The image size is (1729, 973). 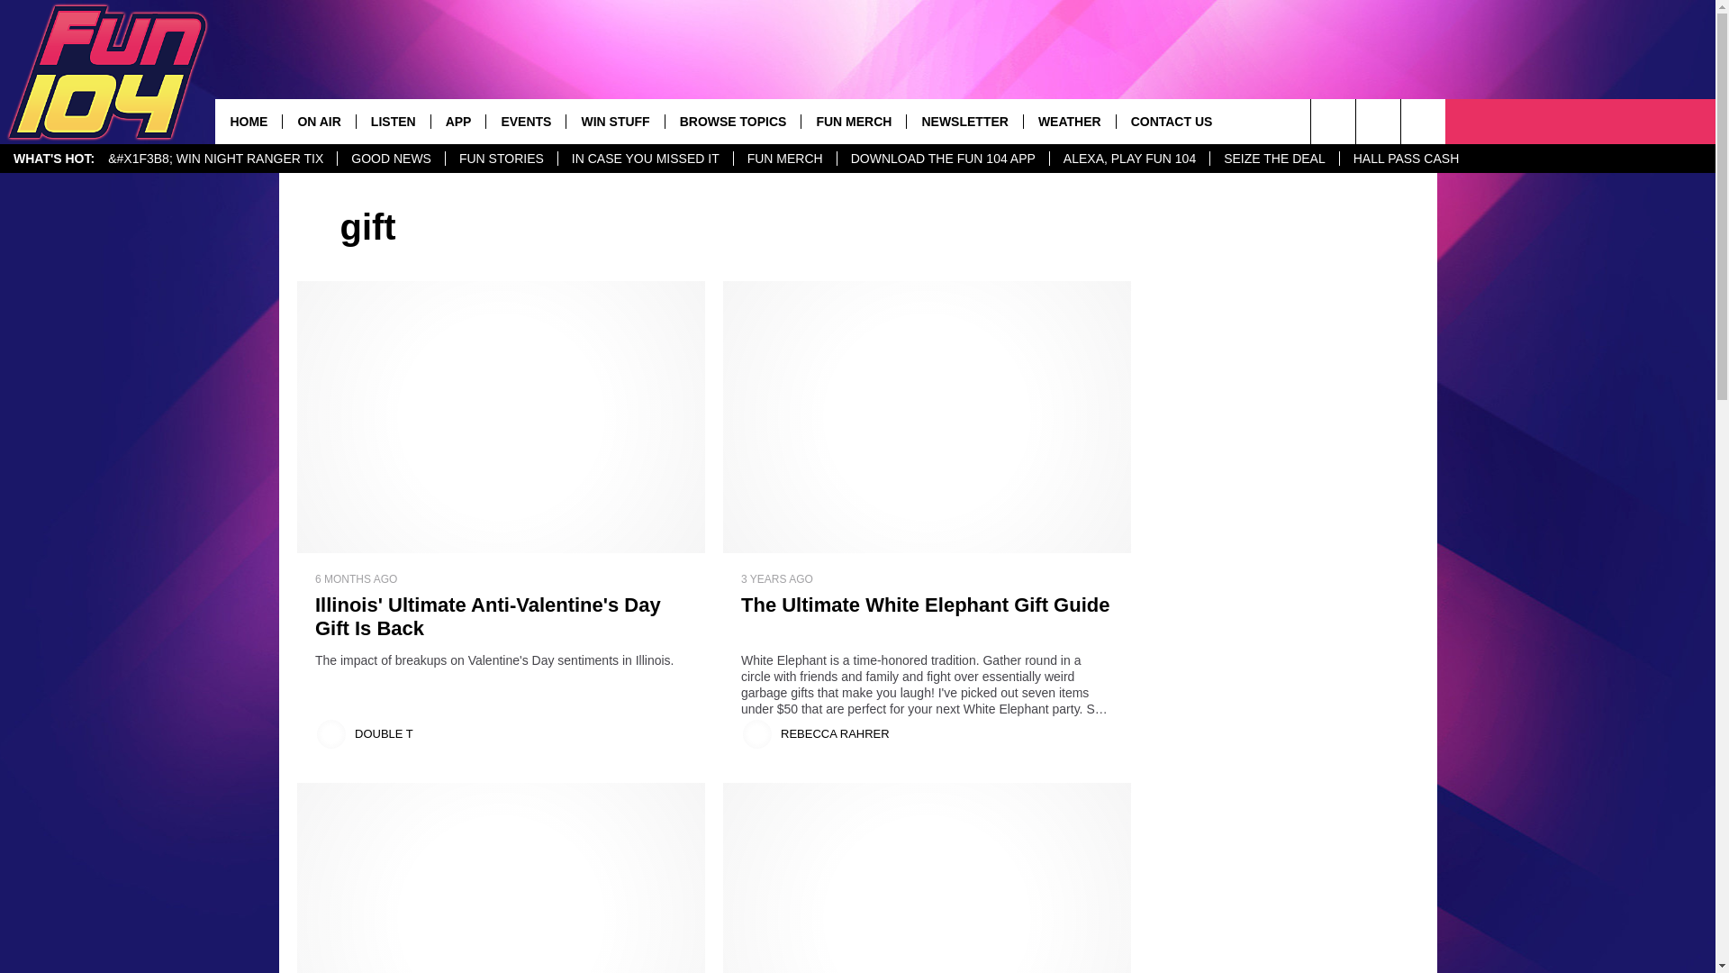 What do you see at coordinates (391, 159) in the screenshot?
I see `GOOD NEWS` at bounding box center [391, 159].